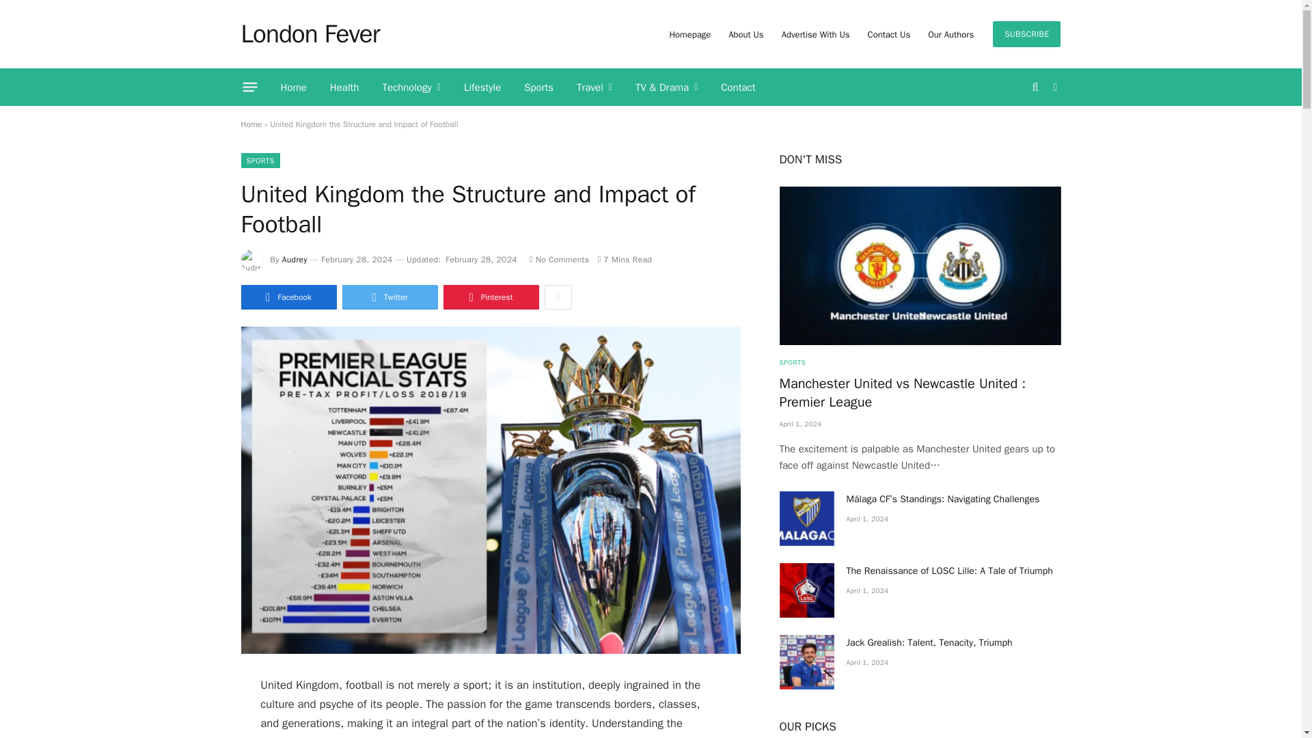  What do you see at coordinates (309, 33) in the screenshot?
I see `London Fever` at bounding box center [309, 33].